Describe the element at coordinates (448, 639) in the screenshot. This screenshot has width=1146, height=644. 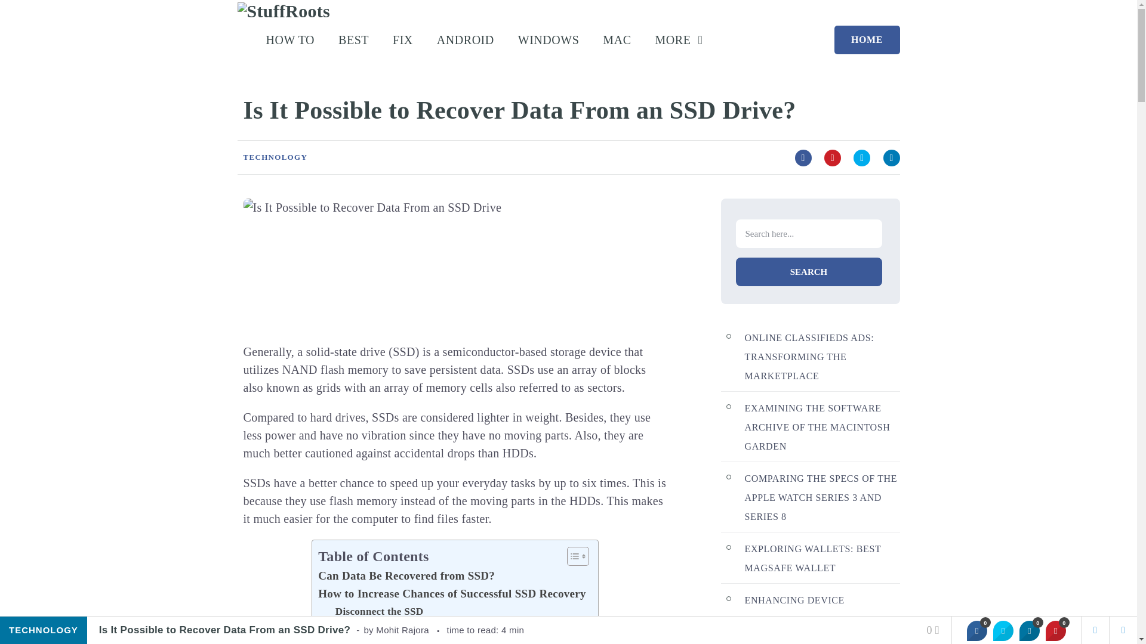
I see `Install data recovery software on a different drive` at that location.